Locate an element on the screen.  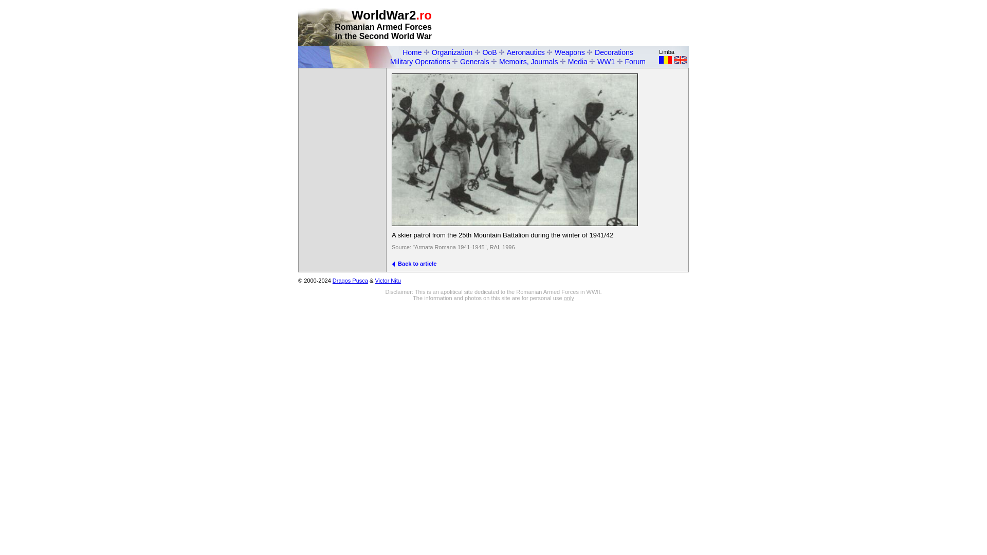
Victor Nitu is located at coordinates (388, 281).